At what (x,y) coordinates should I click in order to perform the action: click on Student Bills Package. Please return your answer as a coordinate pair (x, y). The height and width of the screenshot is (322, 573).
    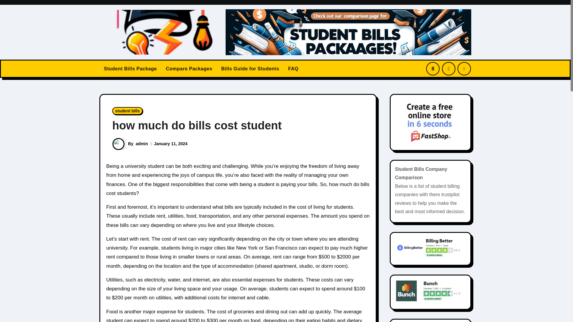
    Looking at the image, I should click on (130, 69).